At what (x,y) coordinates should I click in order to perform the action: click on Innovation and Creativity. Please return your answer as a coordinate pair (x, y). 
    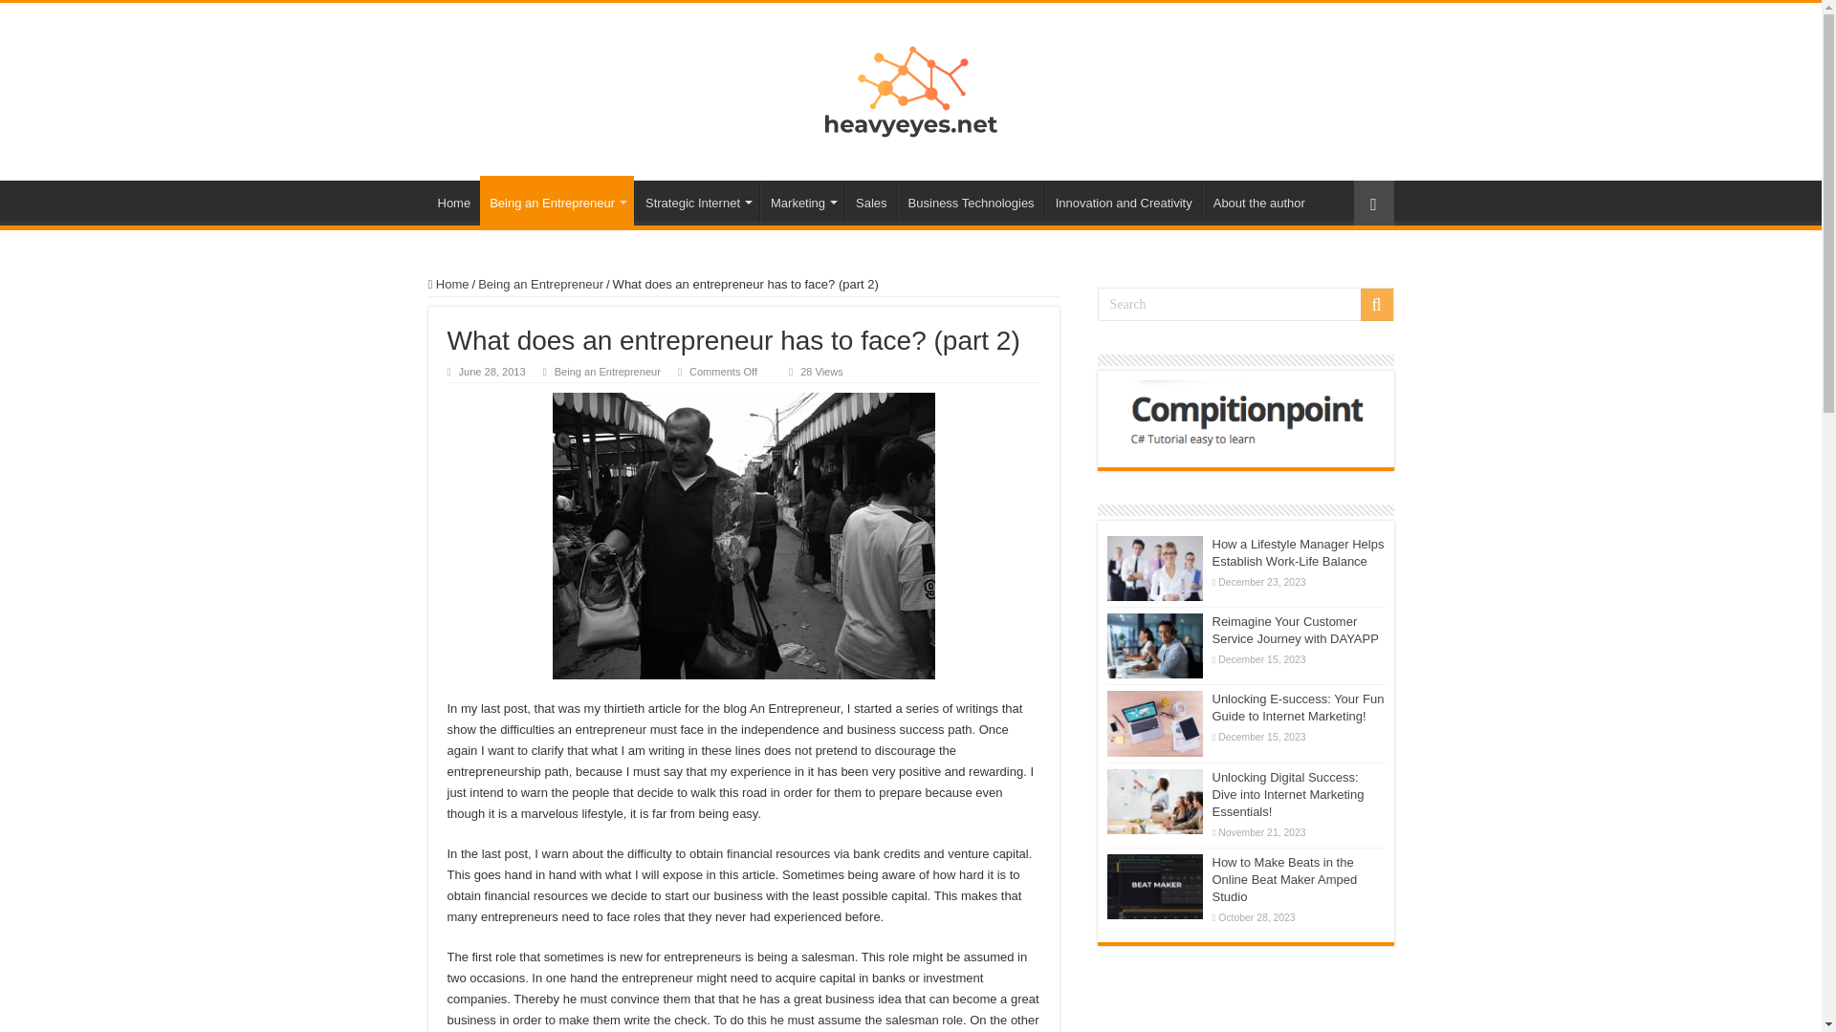
    Looking at the image, I should click on (1123, 201).